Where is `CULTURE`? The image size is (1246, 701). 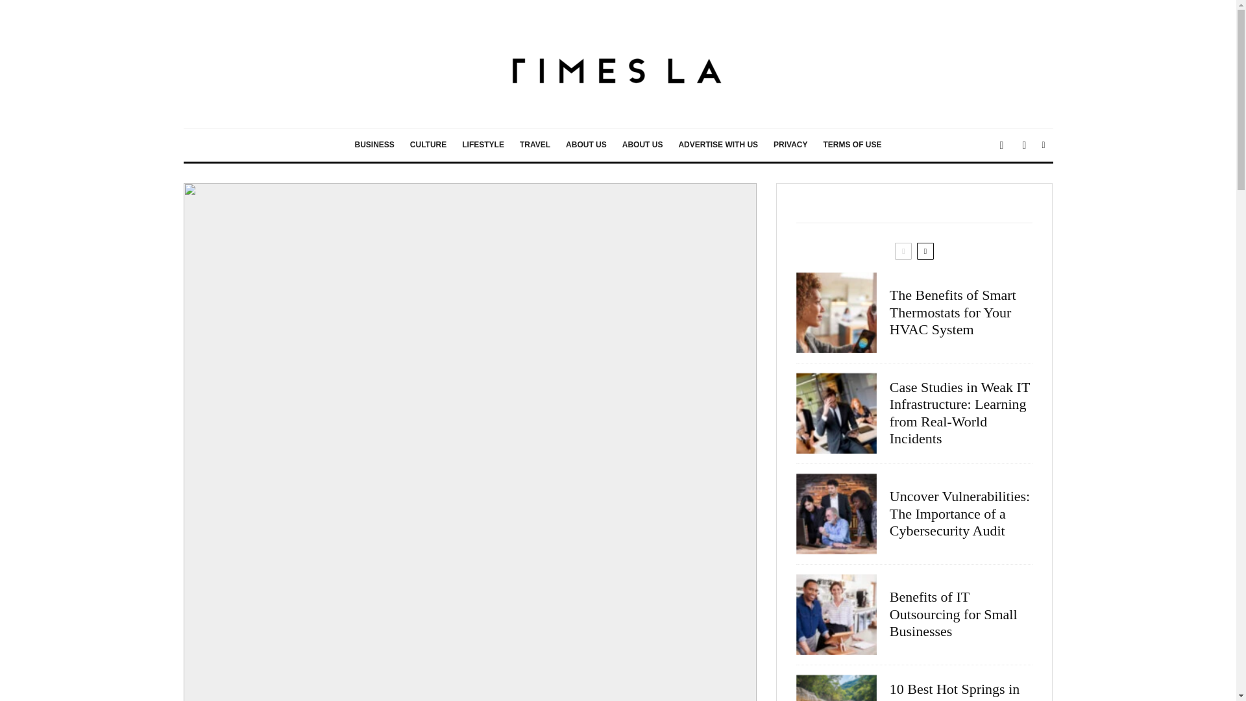
CULTURE is located at coordinates (428, 145).